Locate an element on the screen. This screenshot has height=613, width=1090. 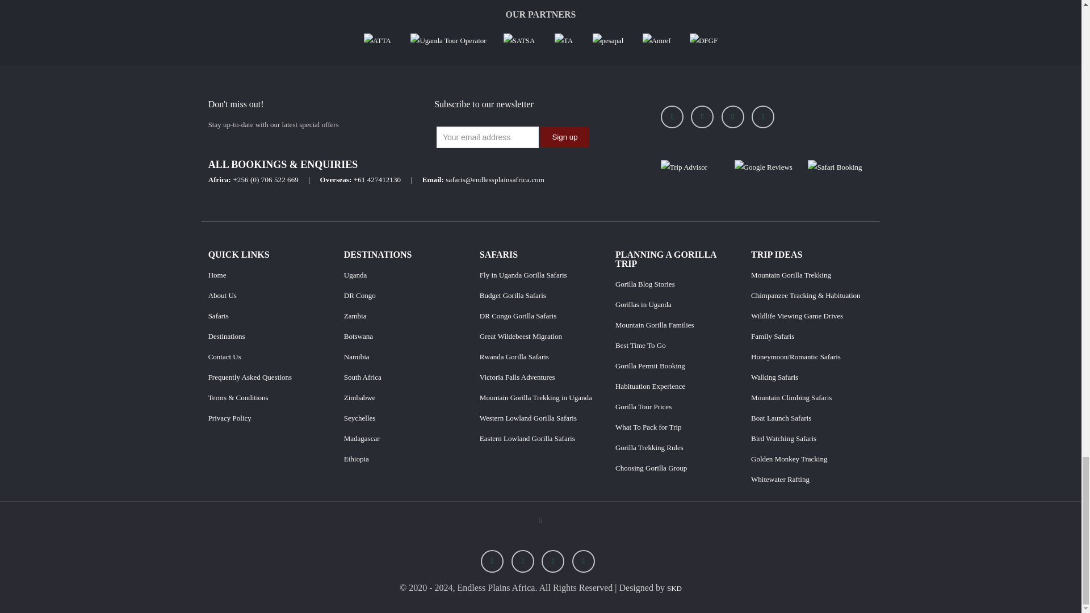
pesapal is located at coordinates (609, 40).